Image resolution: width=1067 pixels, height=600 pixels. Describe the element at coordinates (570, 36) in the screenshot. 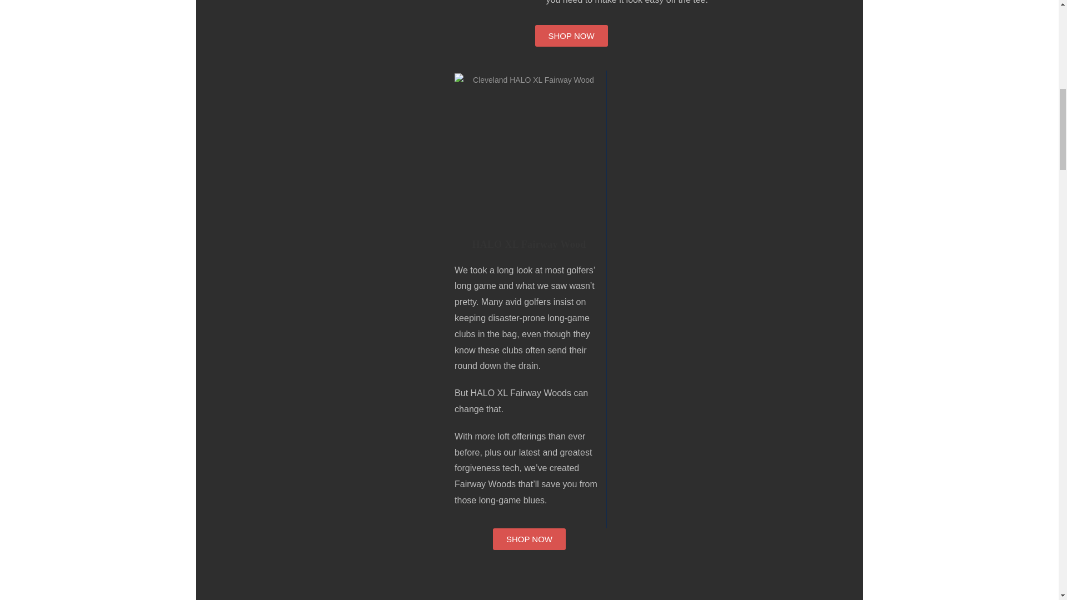

I see `SHOP NOW` at that location.